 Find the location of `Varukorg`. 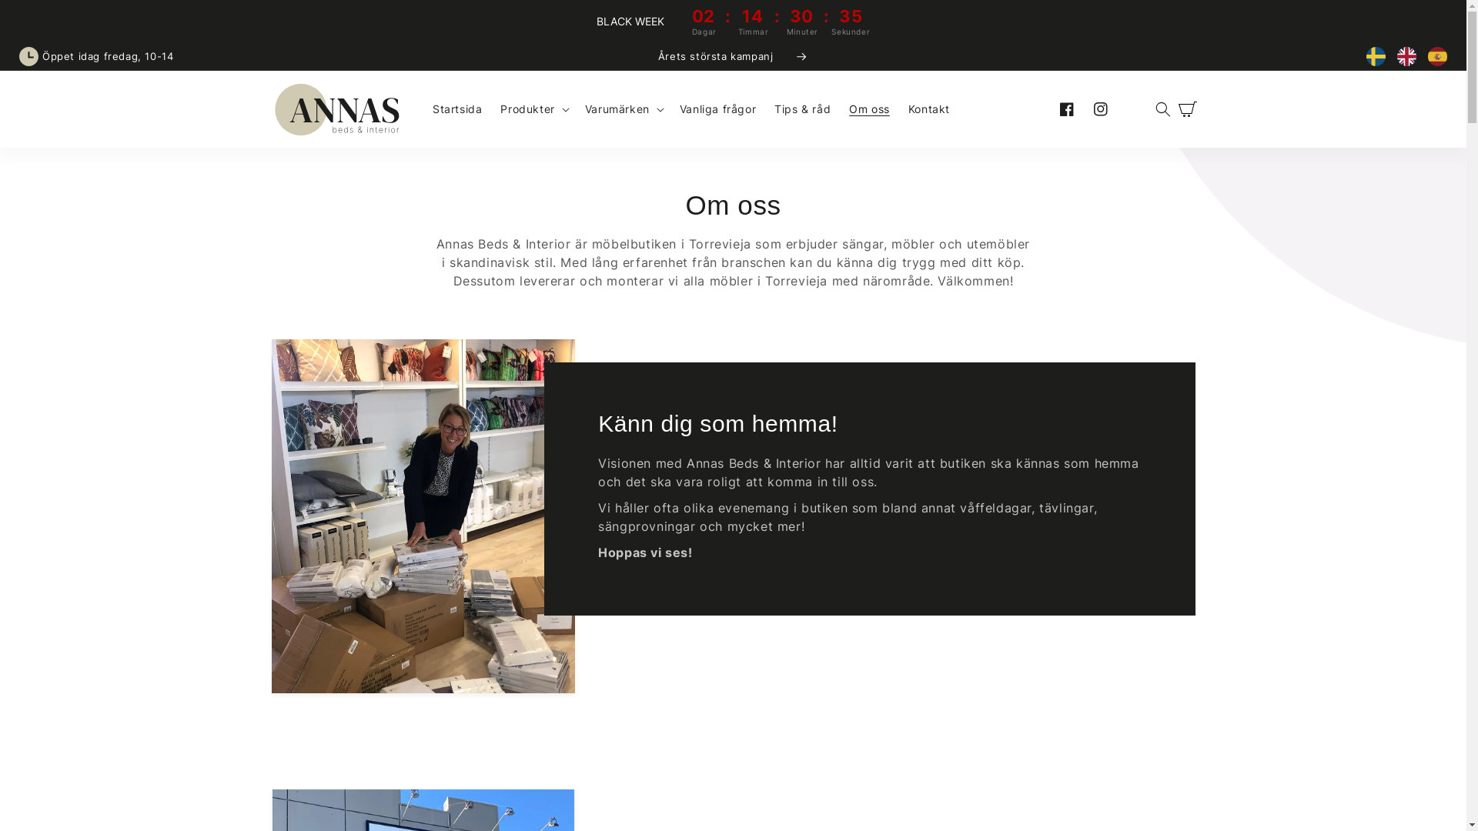

Varukorg is located at coordinates (1187, 109).